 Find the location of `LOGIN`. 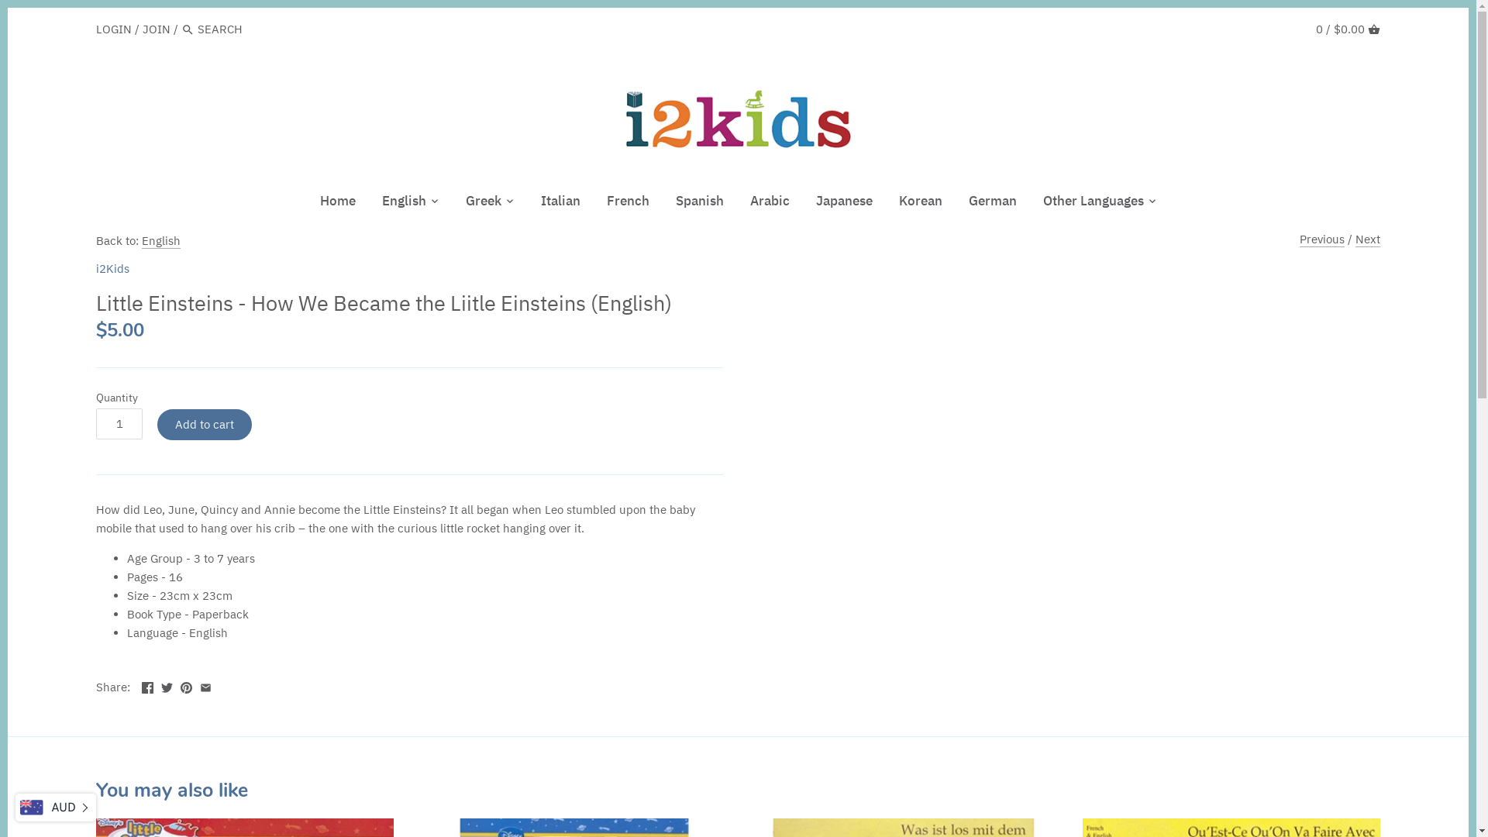

LOGIN is located at coordinates (114, 29).